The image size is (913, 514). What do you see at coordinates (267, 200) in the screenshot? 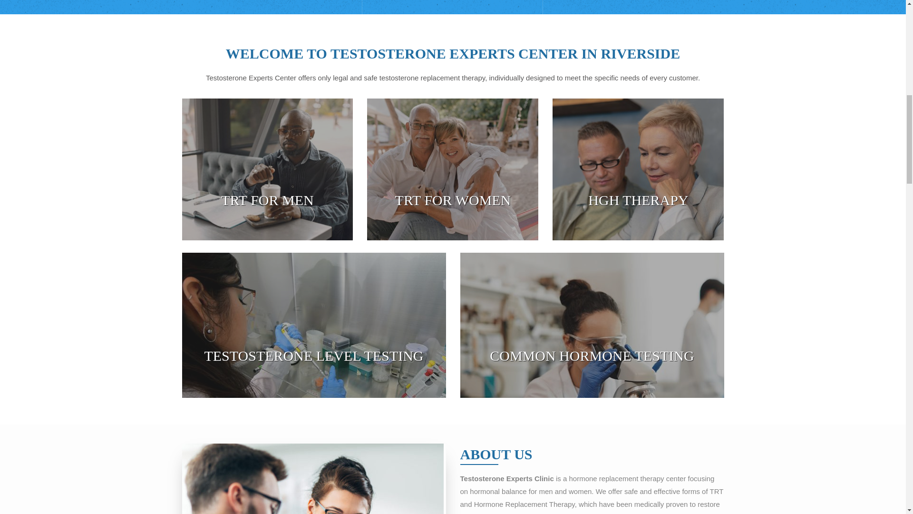
I see `TRT FOR MEN` at bounding box center [267, 200].